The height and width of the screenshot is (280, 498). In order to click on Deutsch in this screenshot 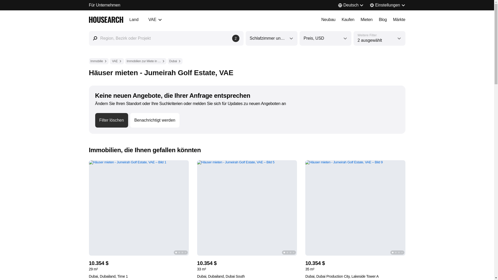, I will do `click(351, 5)`.